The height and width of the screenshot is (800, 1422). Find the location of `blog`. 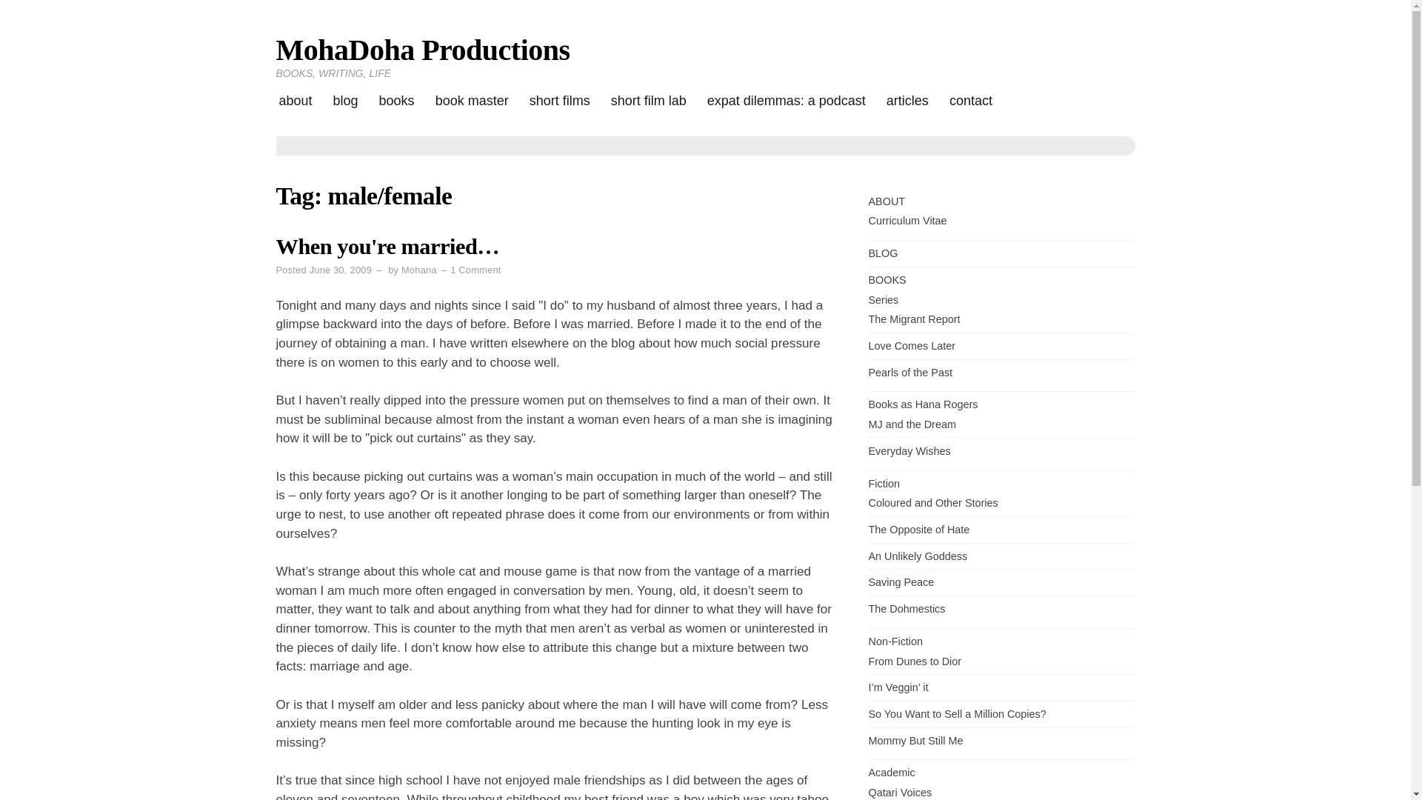

blog is located at coordinates (345, 101).